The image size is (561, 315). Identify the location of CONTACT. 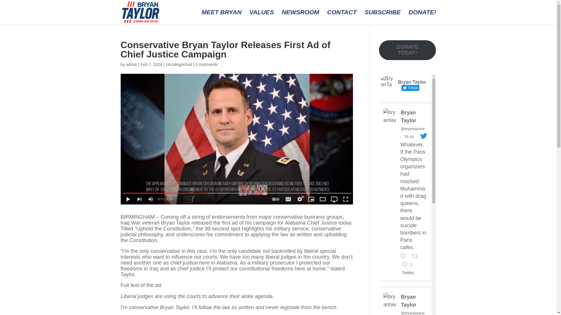
(342, 17).